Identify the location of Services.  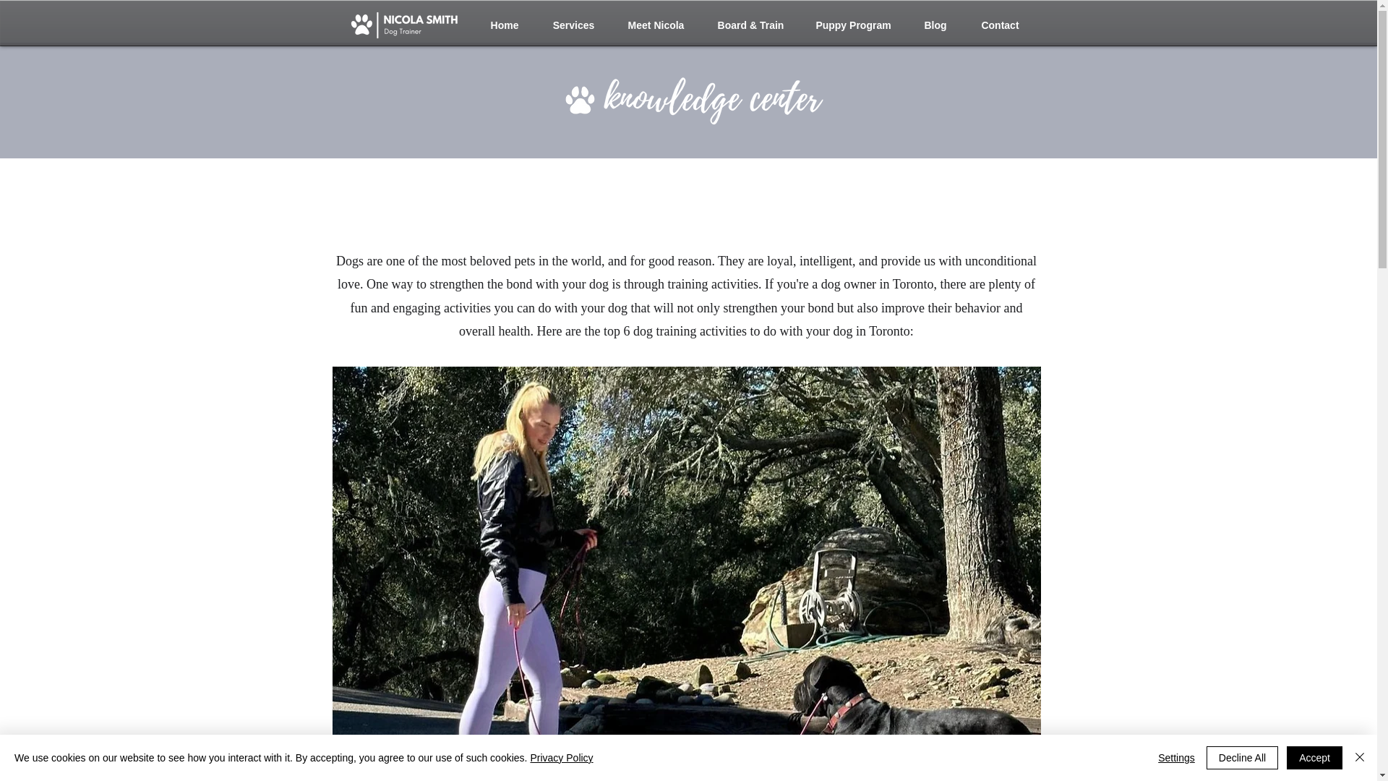
(573, 25).